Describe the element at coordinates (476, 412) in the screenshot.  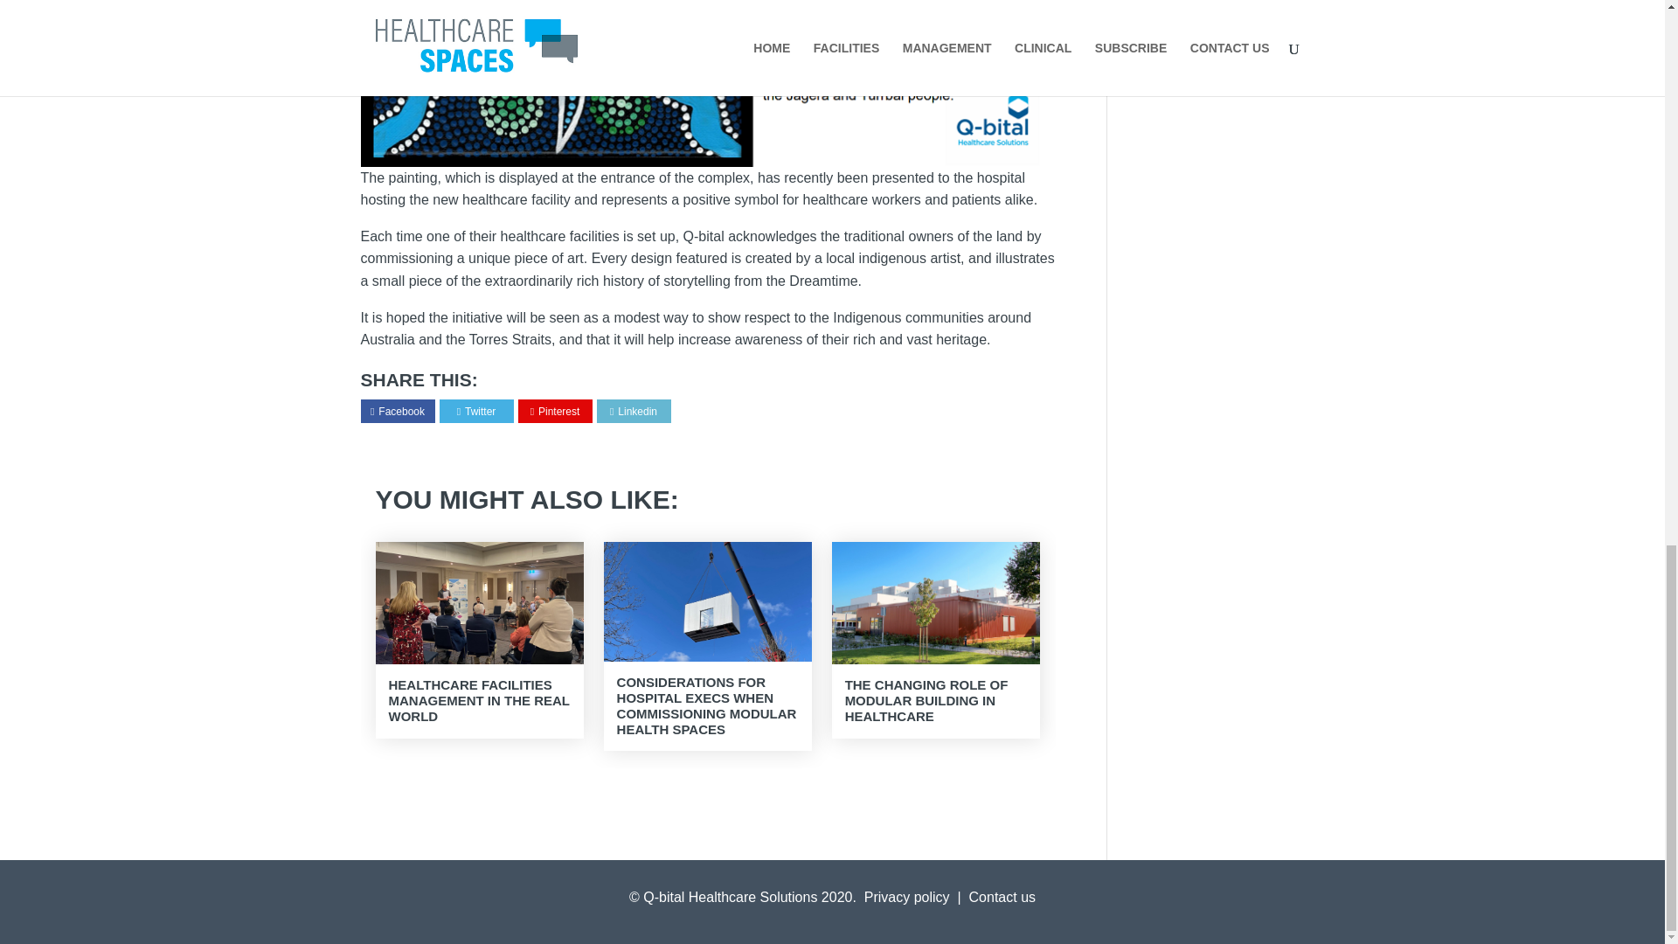
I see `Share on Twitter` at that location.